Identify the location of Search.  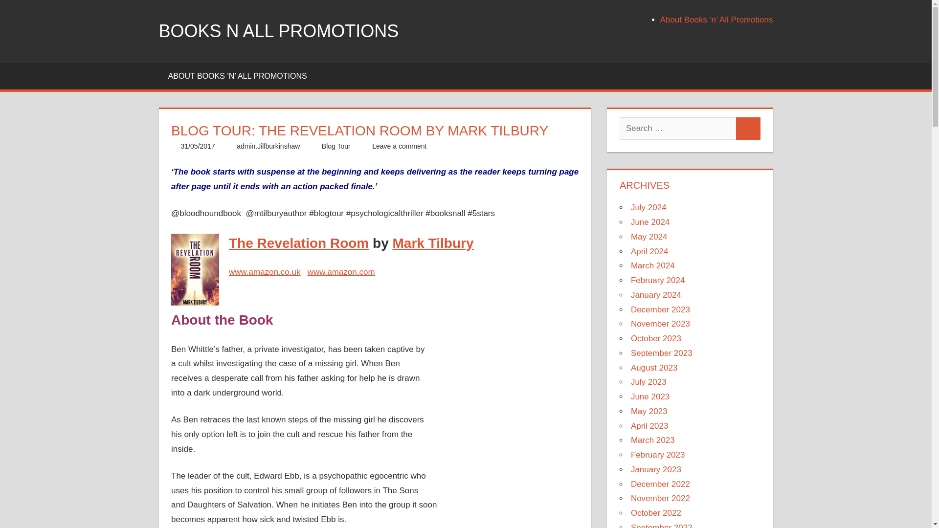
(748, 128).